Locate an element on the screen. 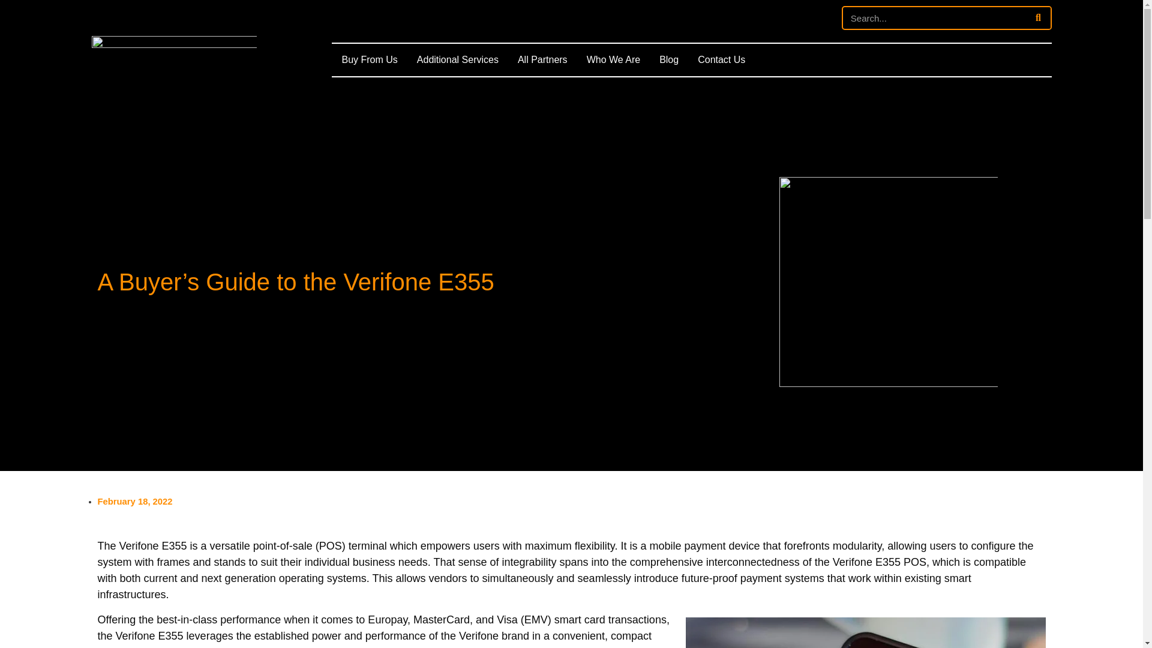 The height and width of the screenshot is (648, 1152). Buy From Us is located at coordinates (370, 60).